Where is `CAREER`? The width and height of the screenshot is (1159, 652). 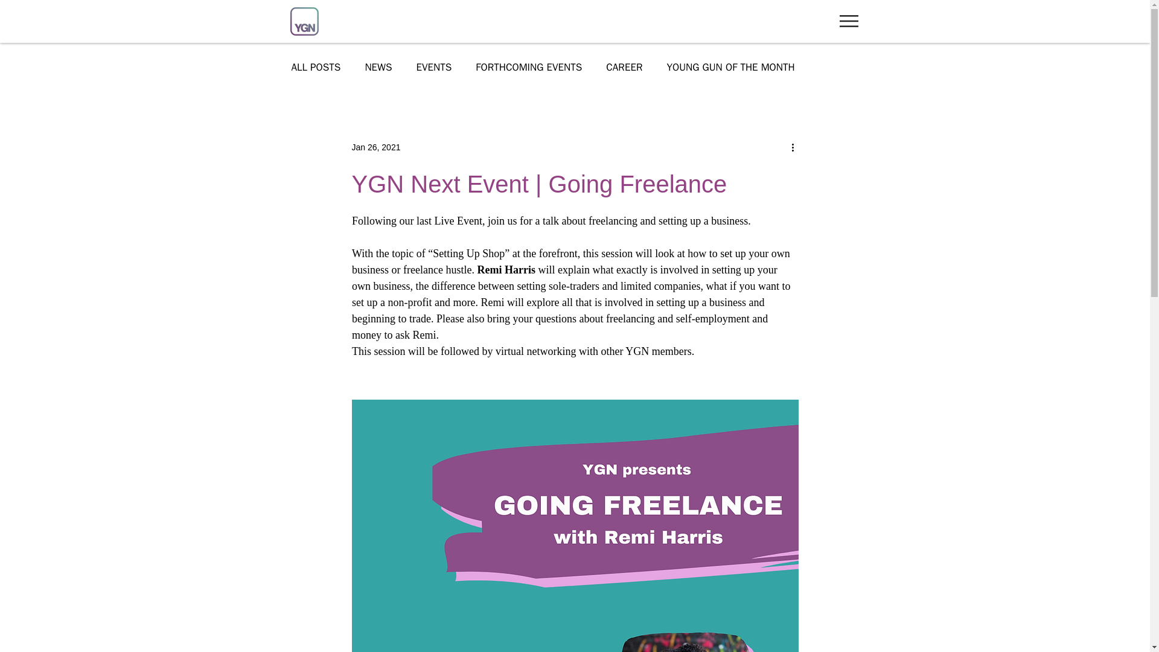 CAREER is located at coordinates (624, 68).